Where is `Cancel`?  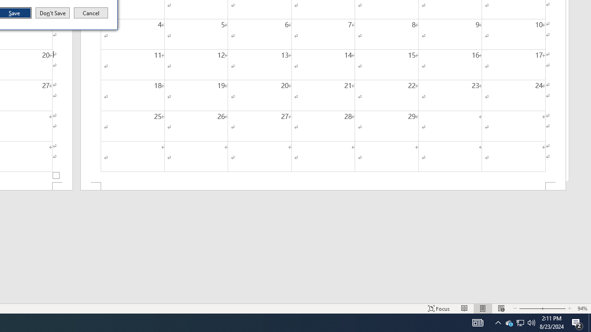
Cancel is located at coordinates (509, 323).